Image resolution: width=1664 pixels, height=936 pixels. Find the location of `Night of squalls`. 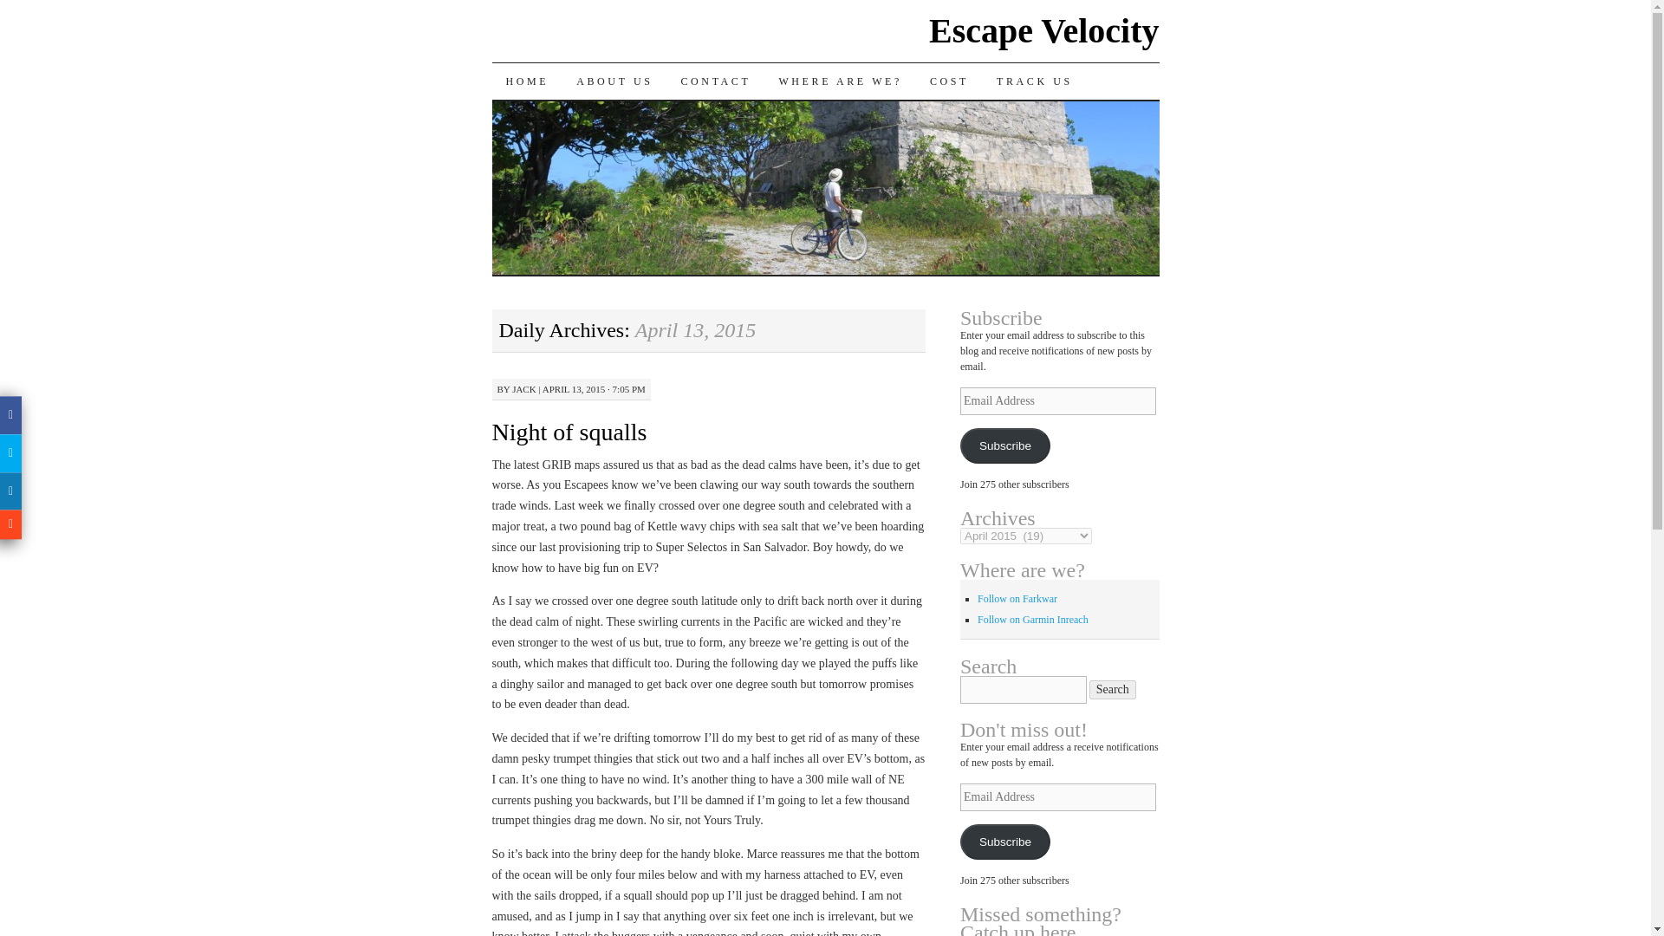

Night of squalls is located at coordinates (569, 432).